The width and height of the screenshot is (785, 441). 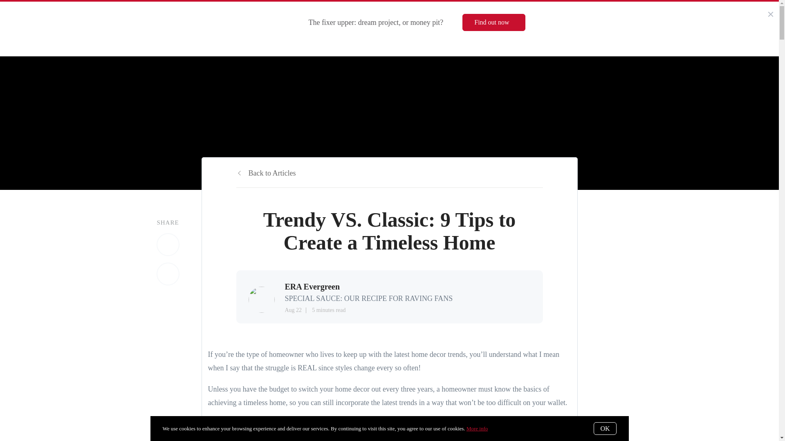 What do you see at coordinates (493, 22) in the screenshot?
I see `Find out now` at bounding box center [493, 22].